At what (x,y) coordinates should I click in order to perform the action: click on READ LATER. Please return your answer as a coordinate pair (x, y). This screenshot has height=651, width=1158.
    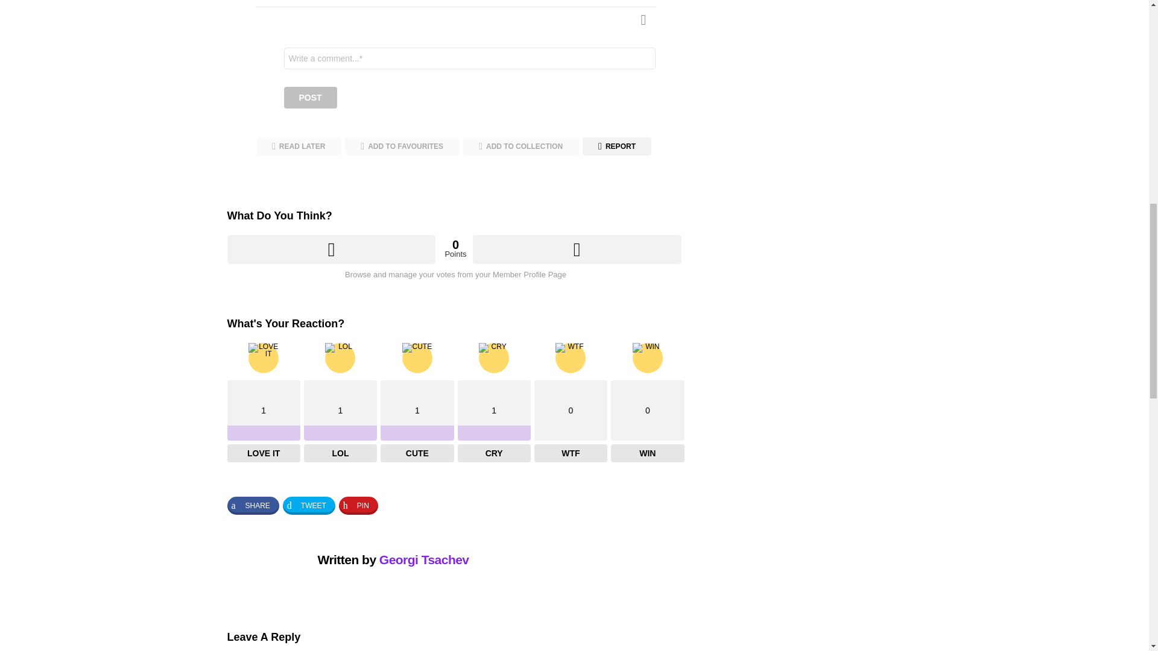
    Looking at the image, I should click on (298, 146).